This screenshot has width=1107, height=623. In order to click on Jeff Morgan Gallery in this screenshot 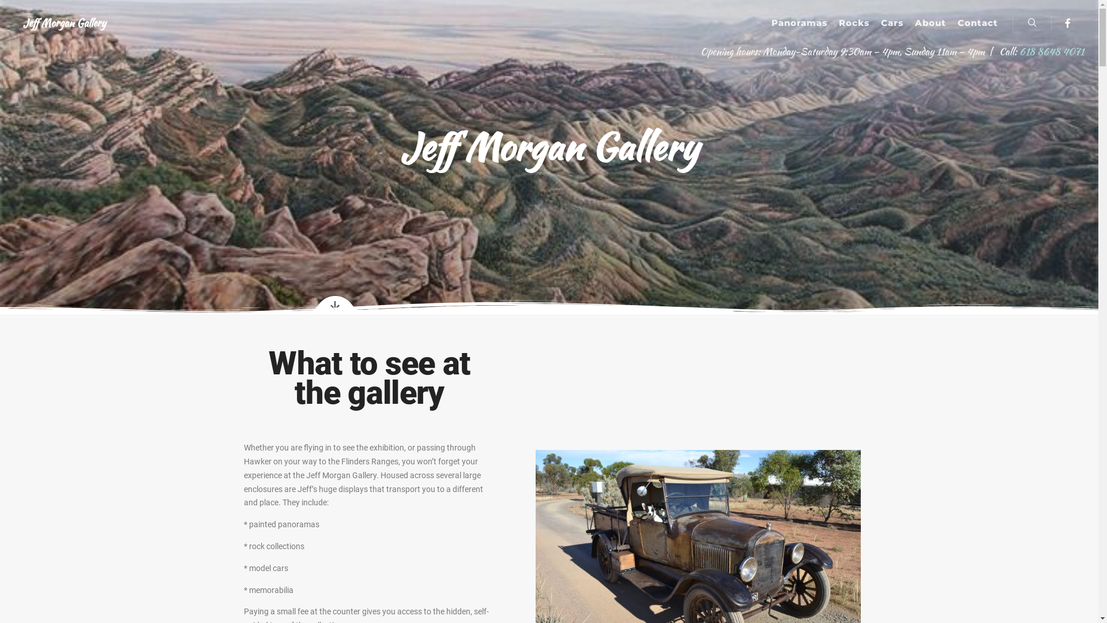, I will do `click(65, 23)`.